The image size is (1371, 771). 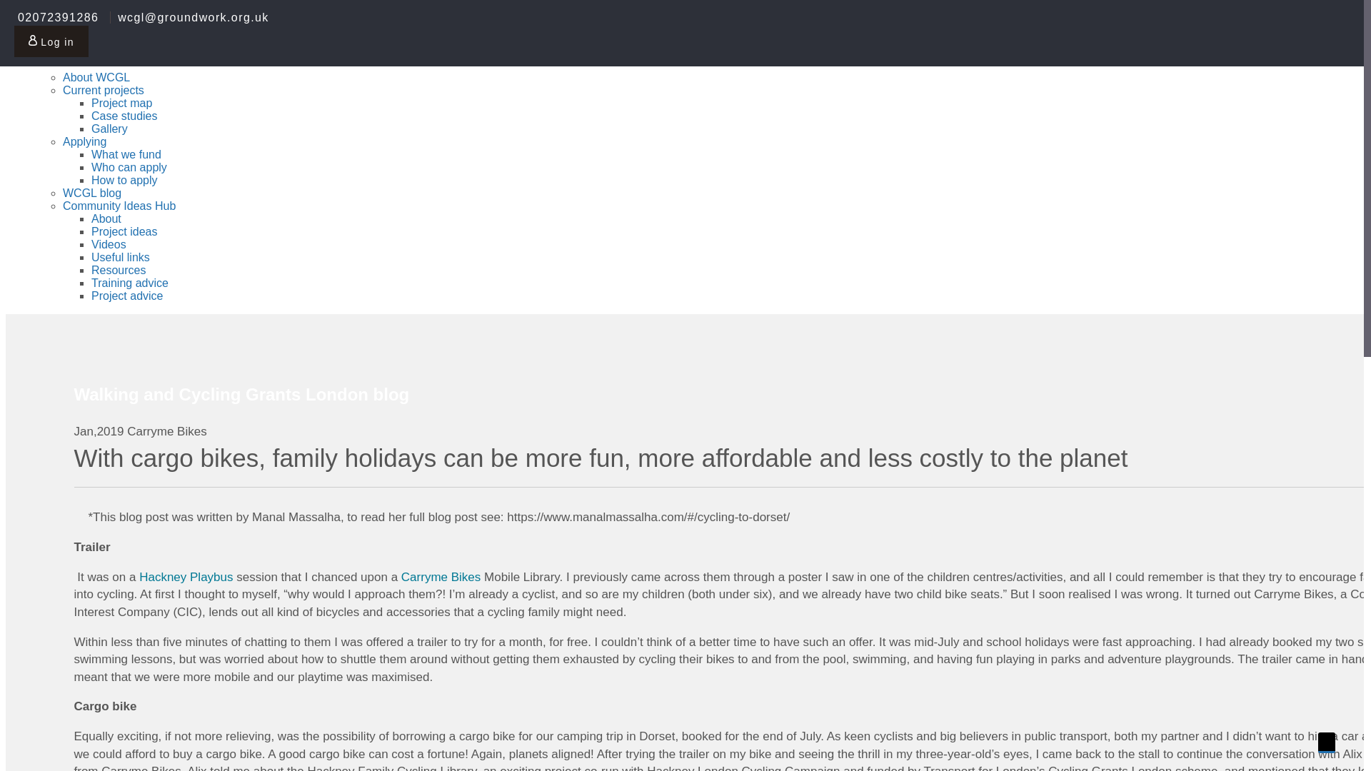 I want to click on WCGL blog, so click(x=92, y=193).